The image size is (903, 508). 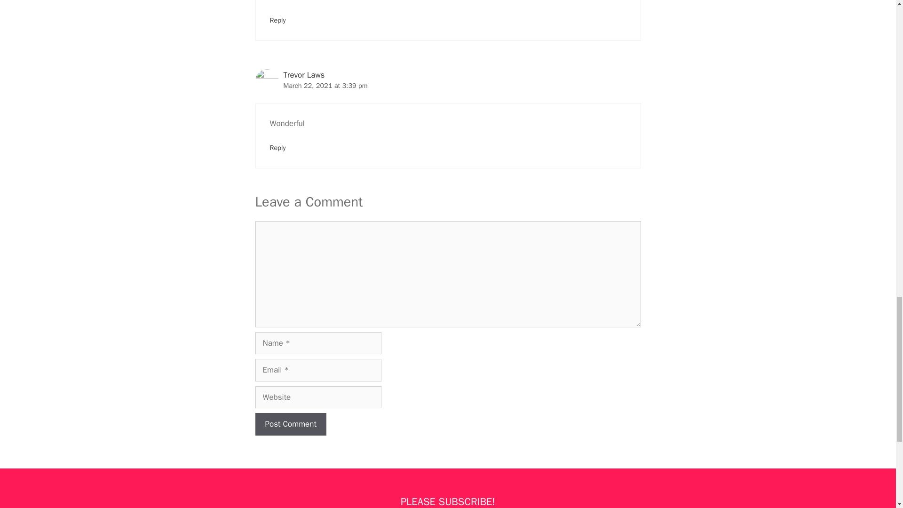 What do you see at coordinates (304, 74) in the screenshot?
I see `Trevor Laws` at bounding box center [304, 74].